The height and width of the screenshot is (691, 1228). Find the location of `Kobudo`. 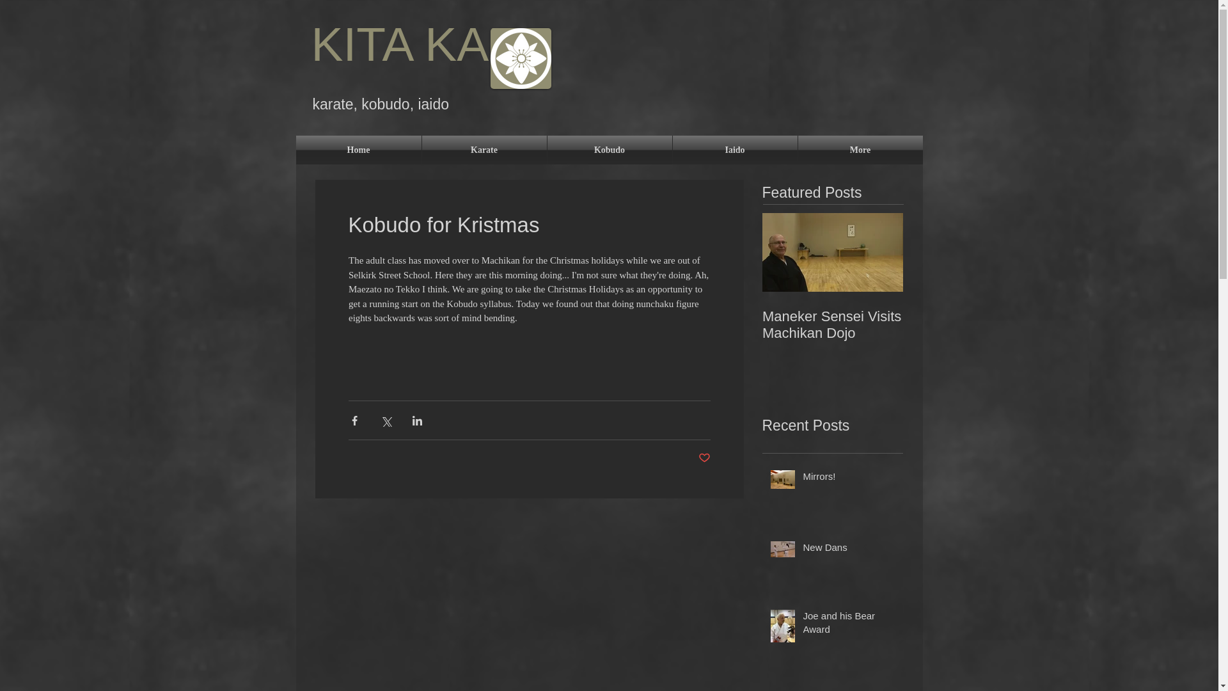

Kobudo is located at coordinates (610, 150).